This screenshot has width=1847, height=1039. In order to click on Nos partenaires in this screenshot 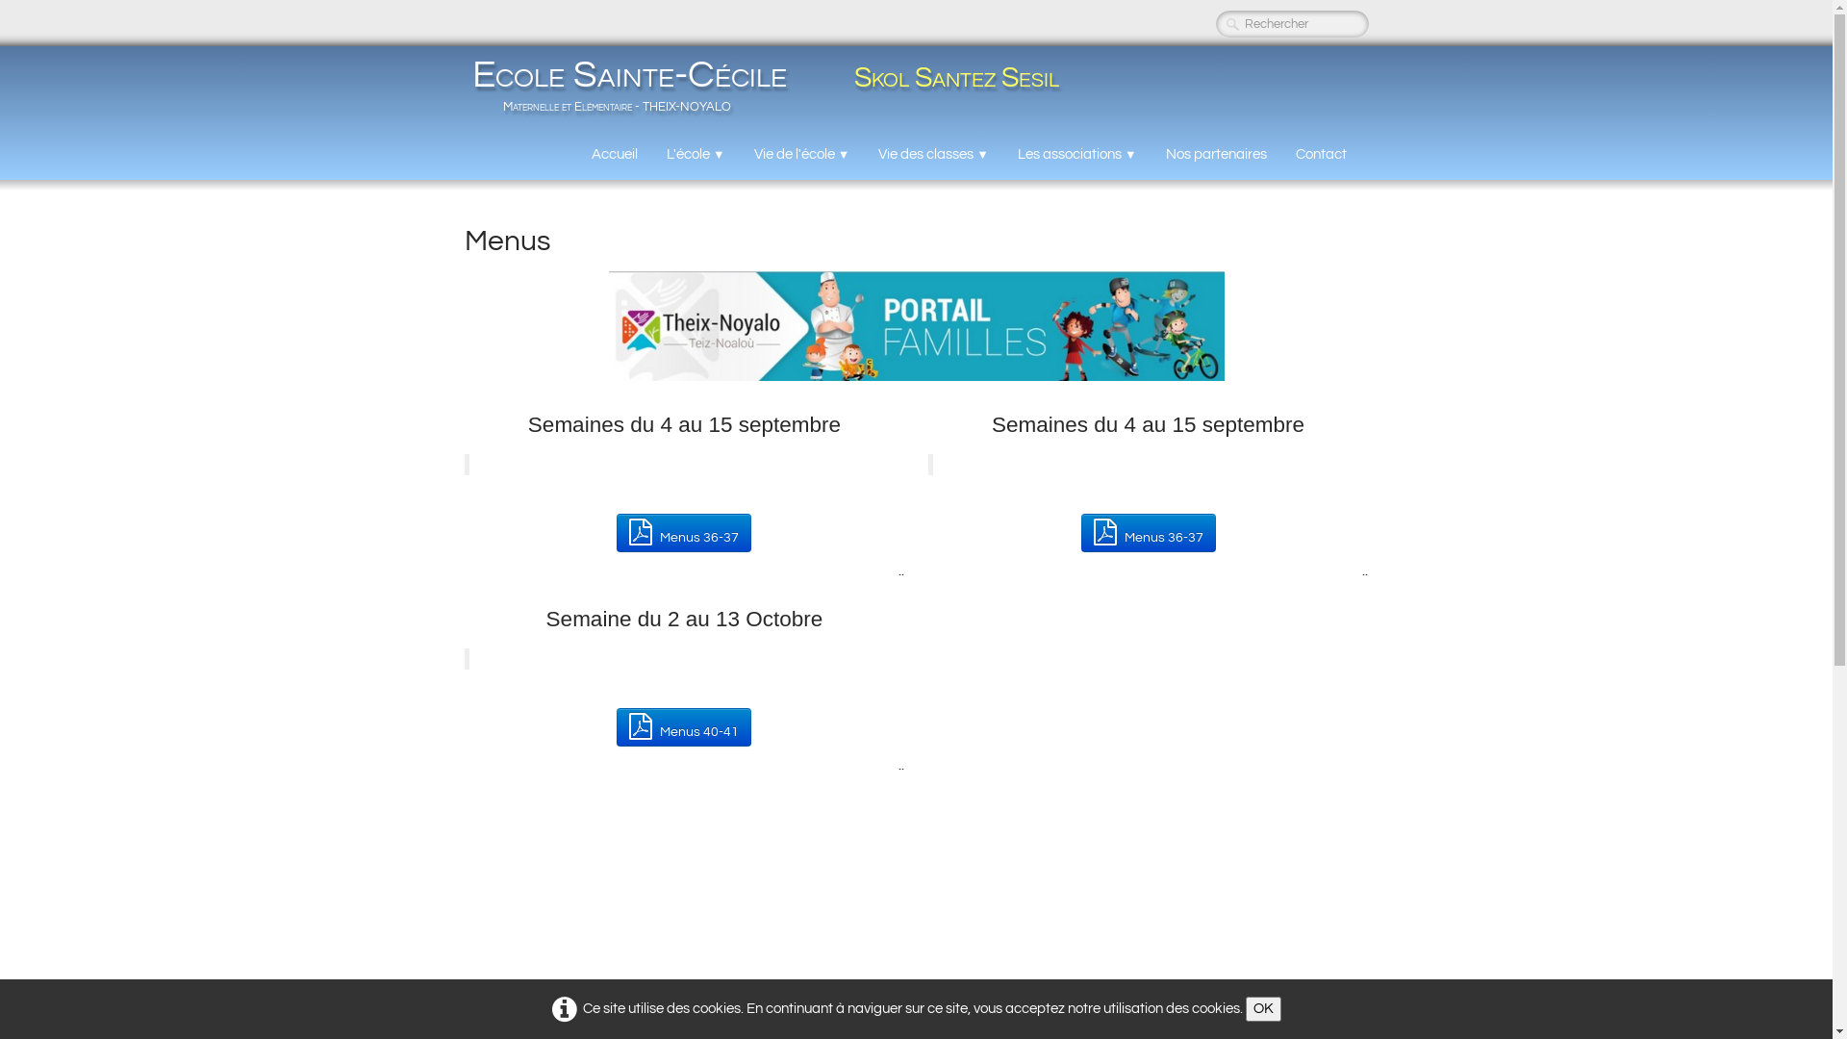, I will do `click(1216, 155)`.